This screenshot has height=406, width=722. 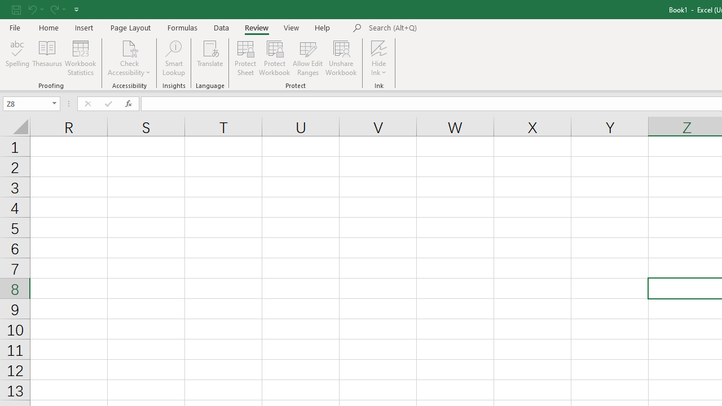 I want to click on Allow Edit Ranges, so click(x=308, y=58).